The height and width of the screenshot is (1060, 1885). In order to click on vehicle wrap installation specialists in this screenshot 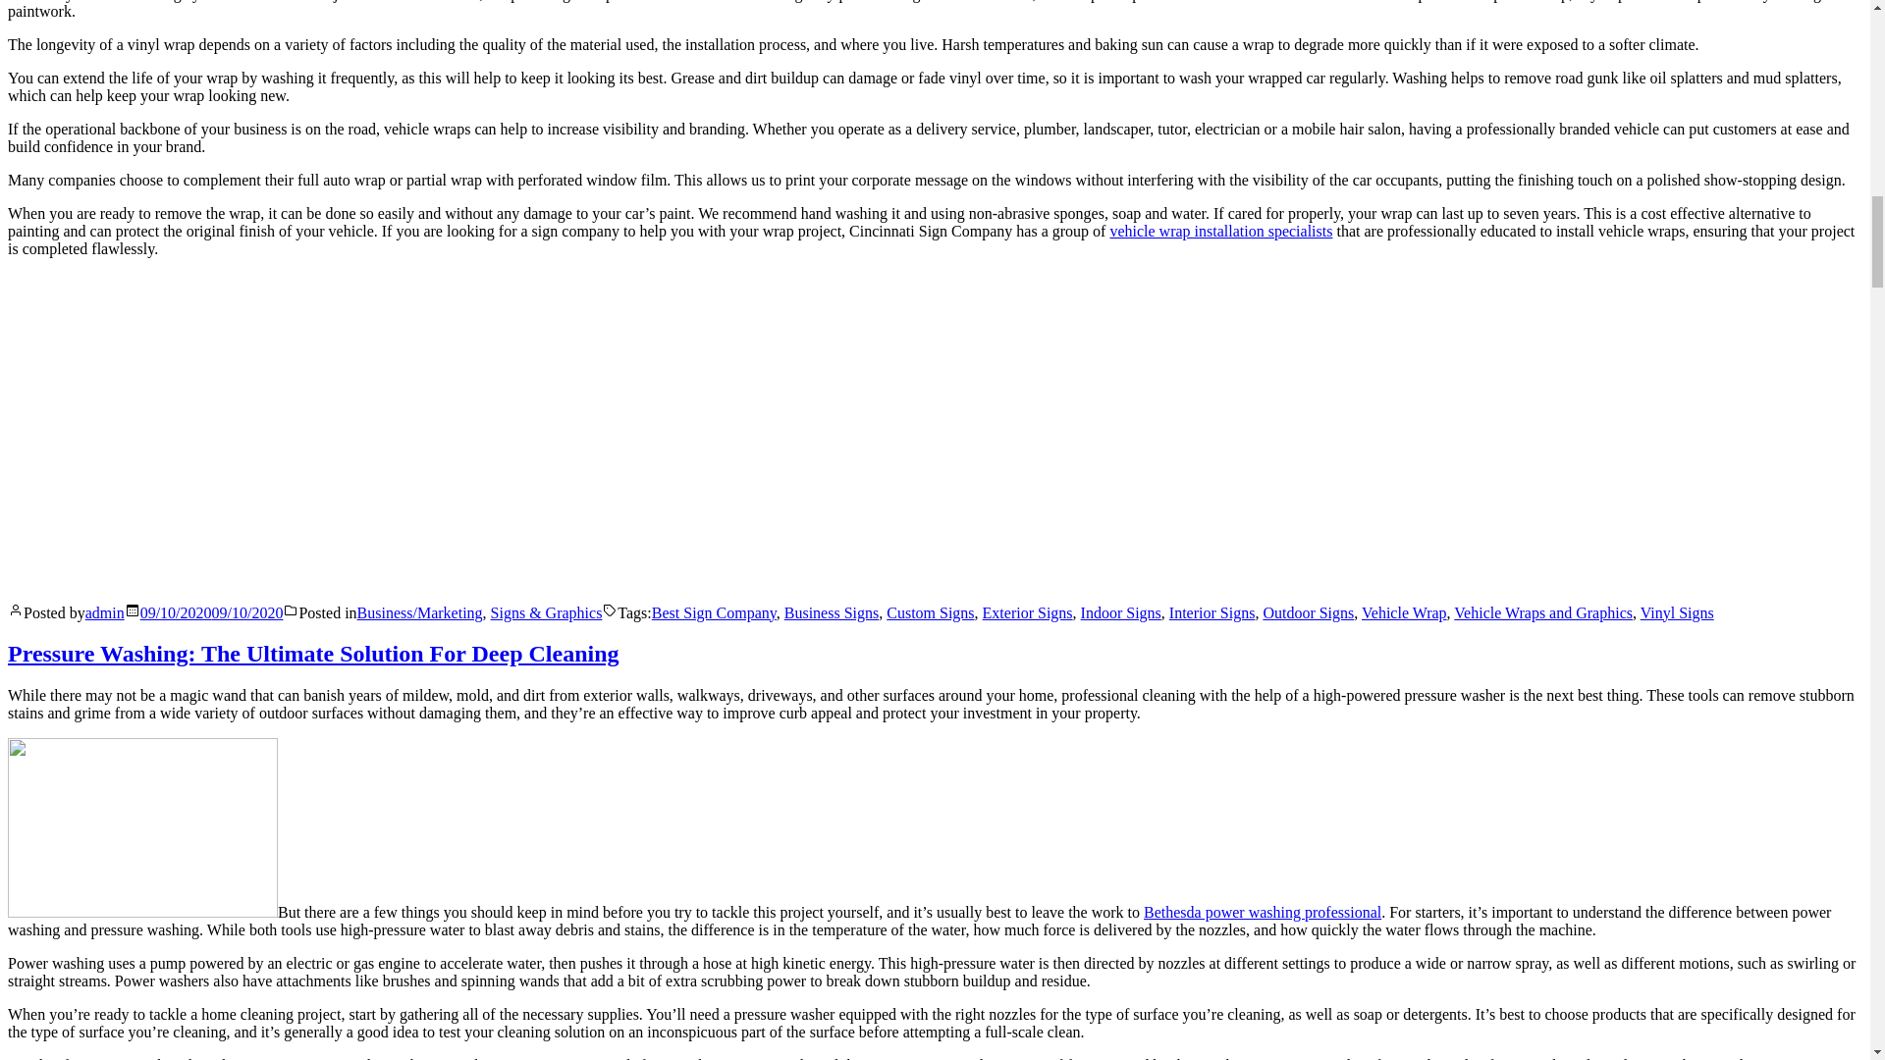, I will do `click(1221, 230)`.